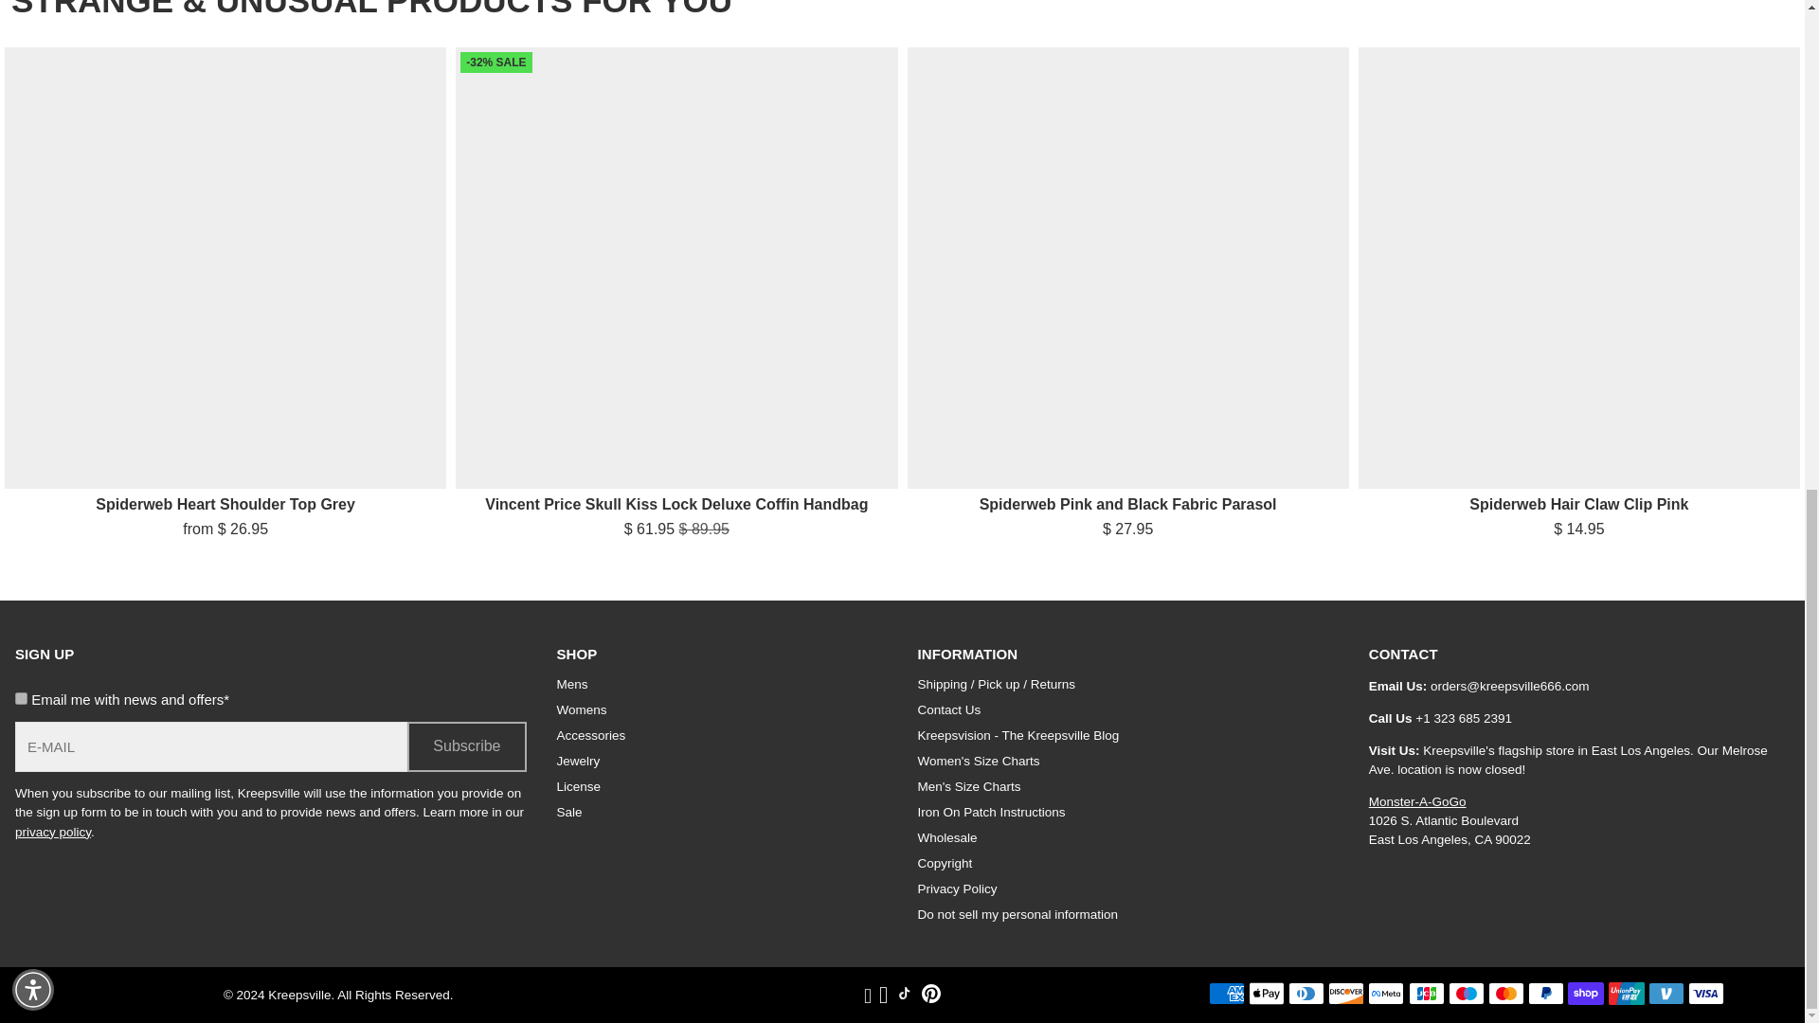 The width and height of the screenshot is (1819, 1023). What do you see at coordinates (1226, 993) in the screenshot?
I see `American Express` at bounding box center [1226, 993].